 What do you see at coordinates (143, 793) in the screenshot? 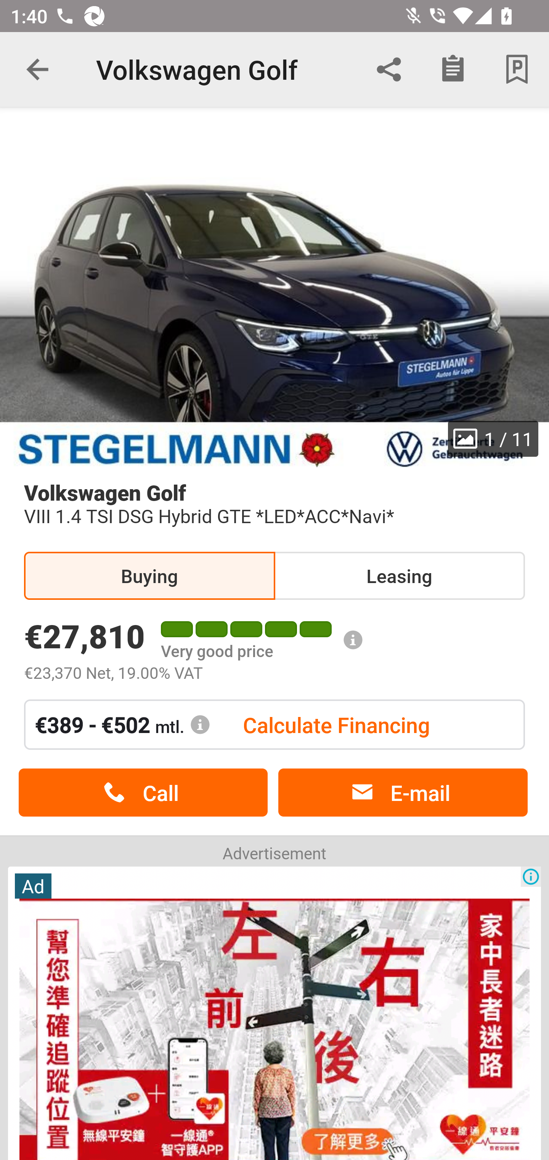
I see `Call` at bounding box center [143, 793].